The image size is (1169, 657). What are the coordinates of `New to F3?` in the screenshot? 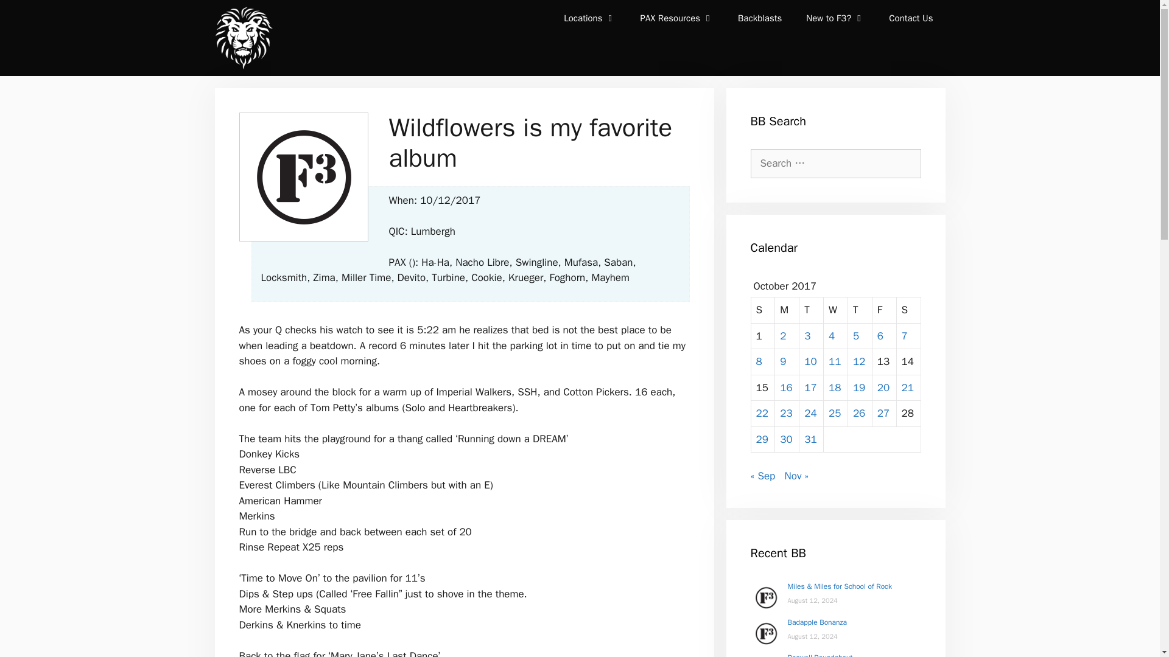 It's located at (835, 18).